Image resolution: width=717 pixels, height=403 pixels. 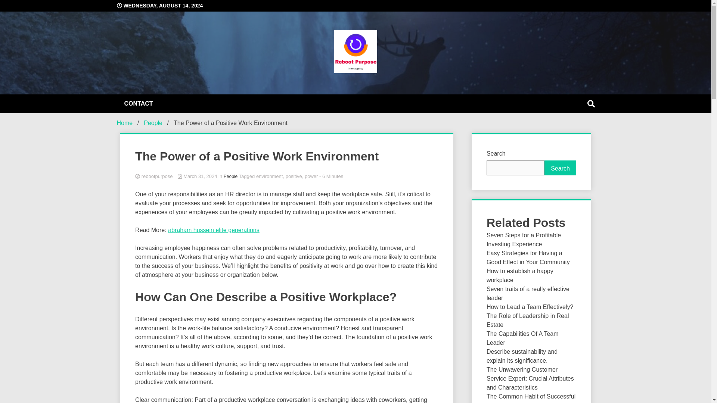 I want to click on Search, so click(x=560, y=168).